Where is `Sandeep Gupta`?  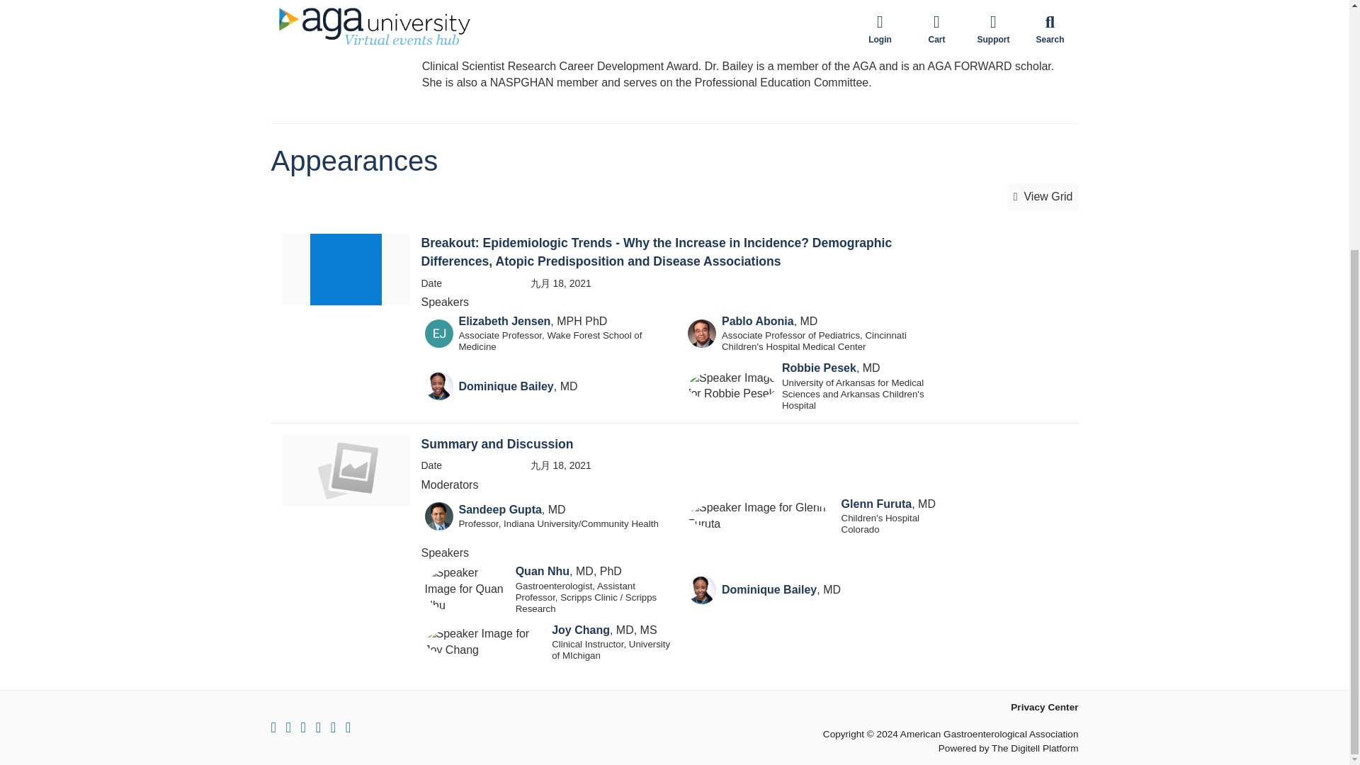
Sandeep Gupta is located at coordinates (500, 509).